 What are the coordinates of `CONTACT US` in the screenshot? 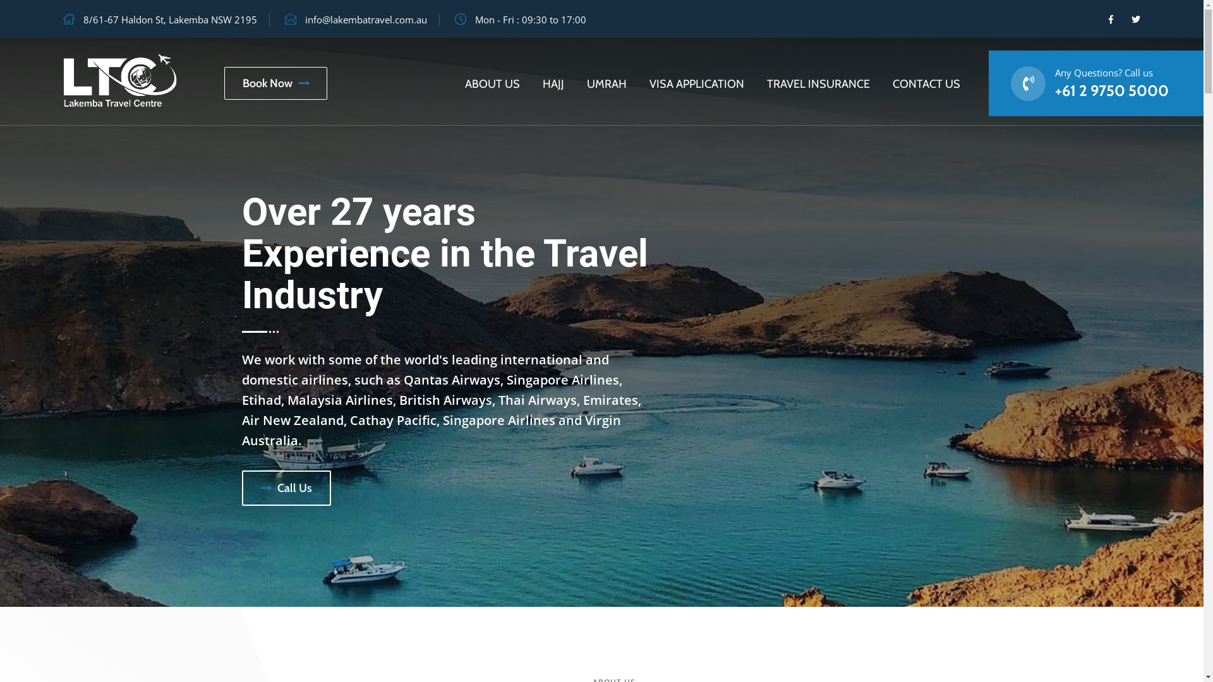 It's located at (926, 84).